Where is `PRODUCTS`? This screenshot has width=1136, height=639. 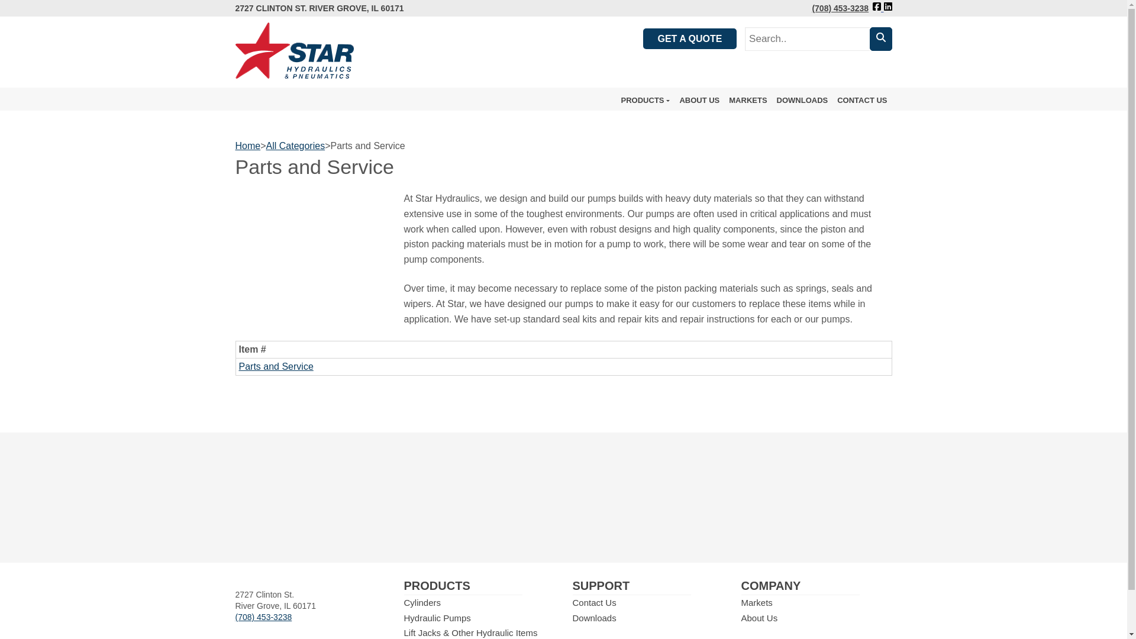 PRODUCTS is located at coordinates (646, 101).